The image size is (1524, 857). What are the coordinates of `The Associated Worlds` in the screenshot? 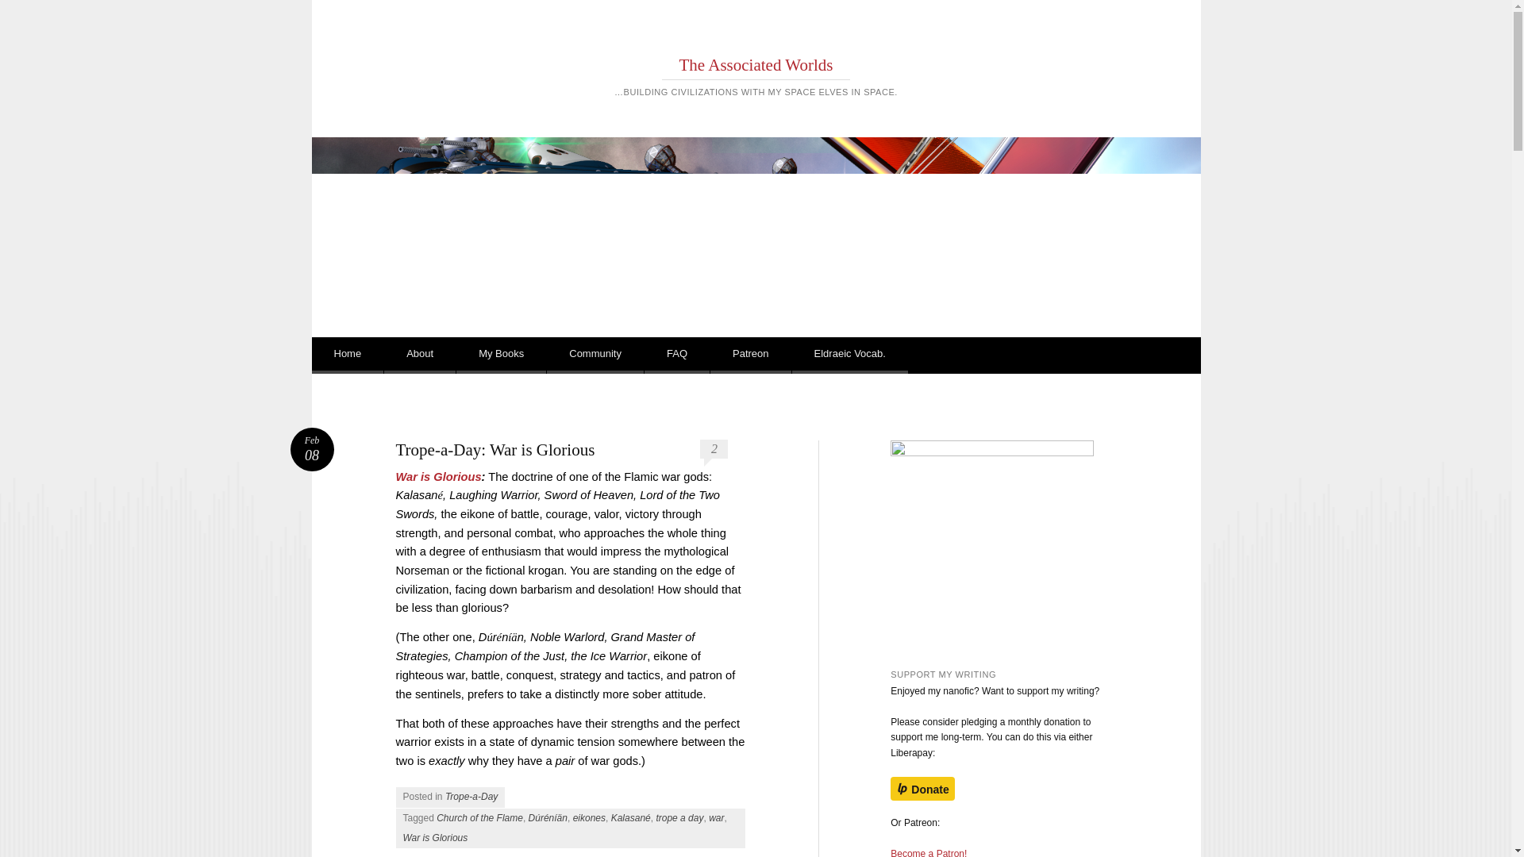 It's located at (850, 355).